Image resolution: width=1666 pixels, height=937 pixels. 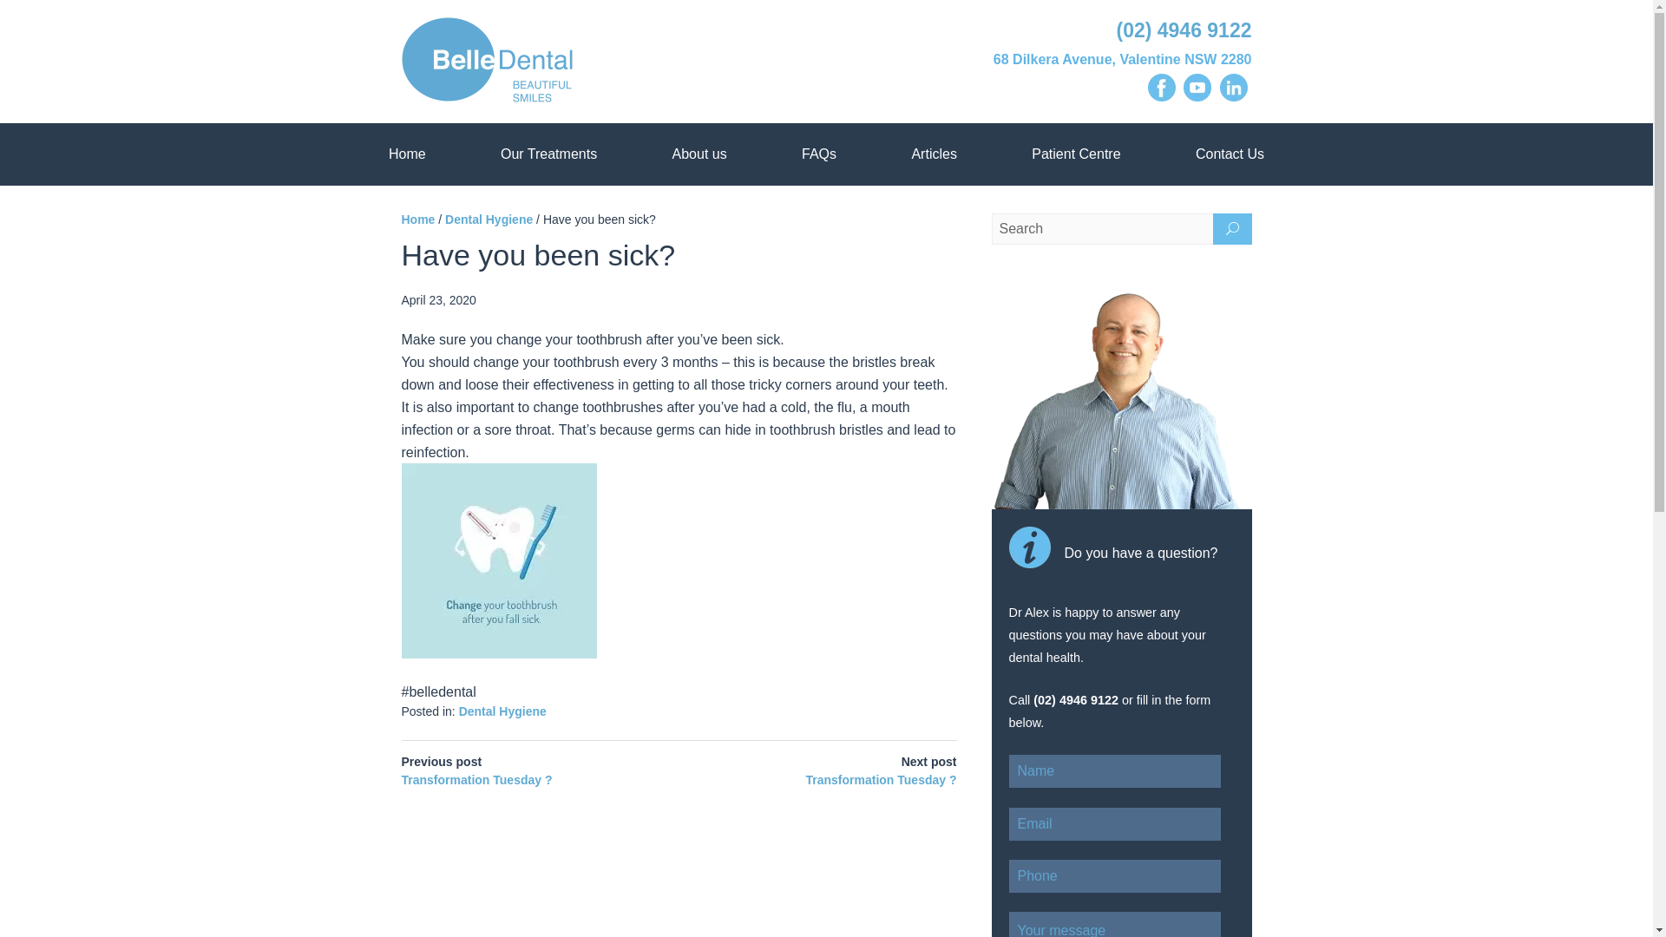 What do you see at coordinates (407, 154) in the screenshot?
I see `Home` at bounding box center [407, 154].